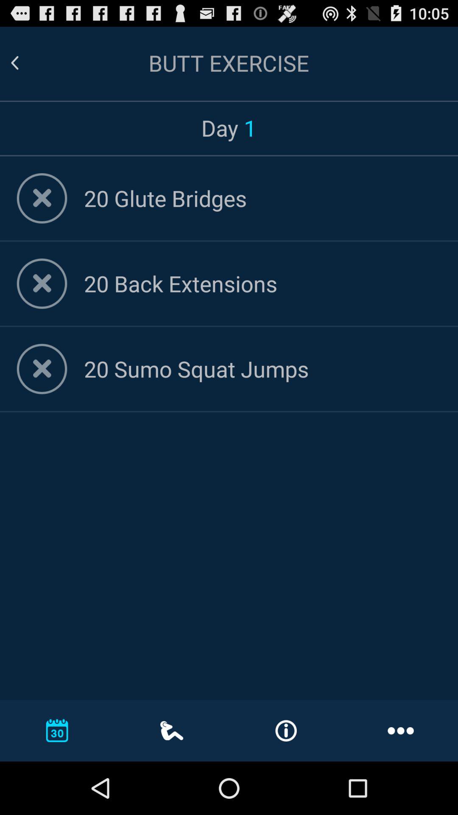 This screenshot has height=815, width=458. What do you see at coordinates (42, 198) in the screenshot?
I see `remove 20 glute bridges from butt exercise` at bounding box center [42, 198].